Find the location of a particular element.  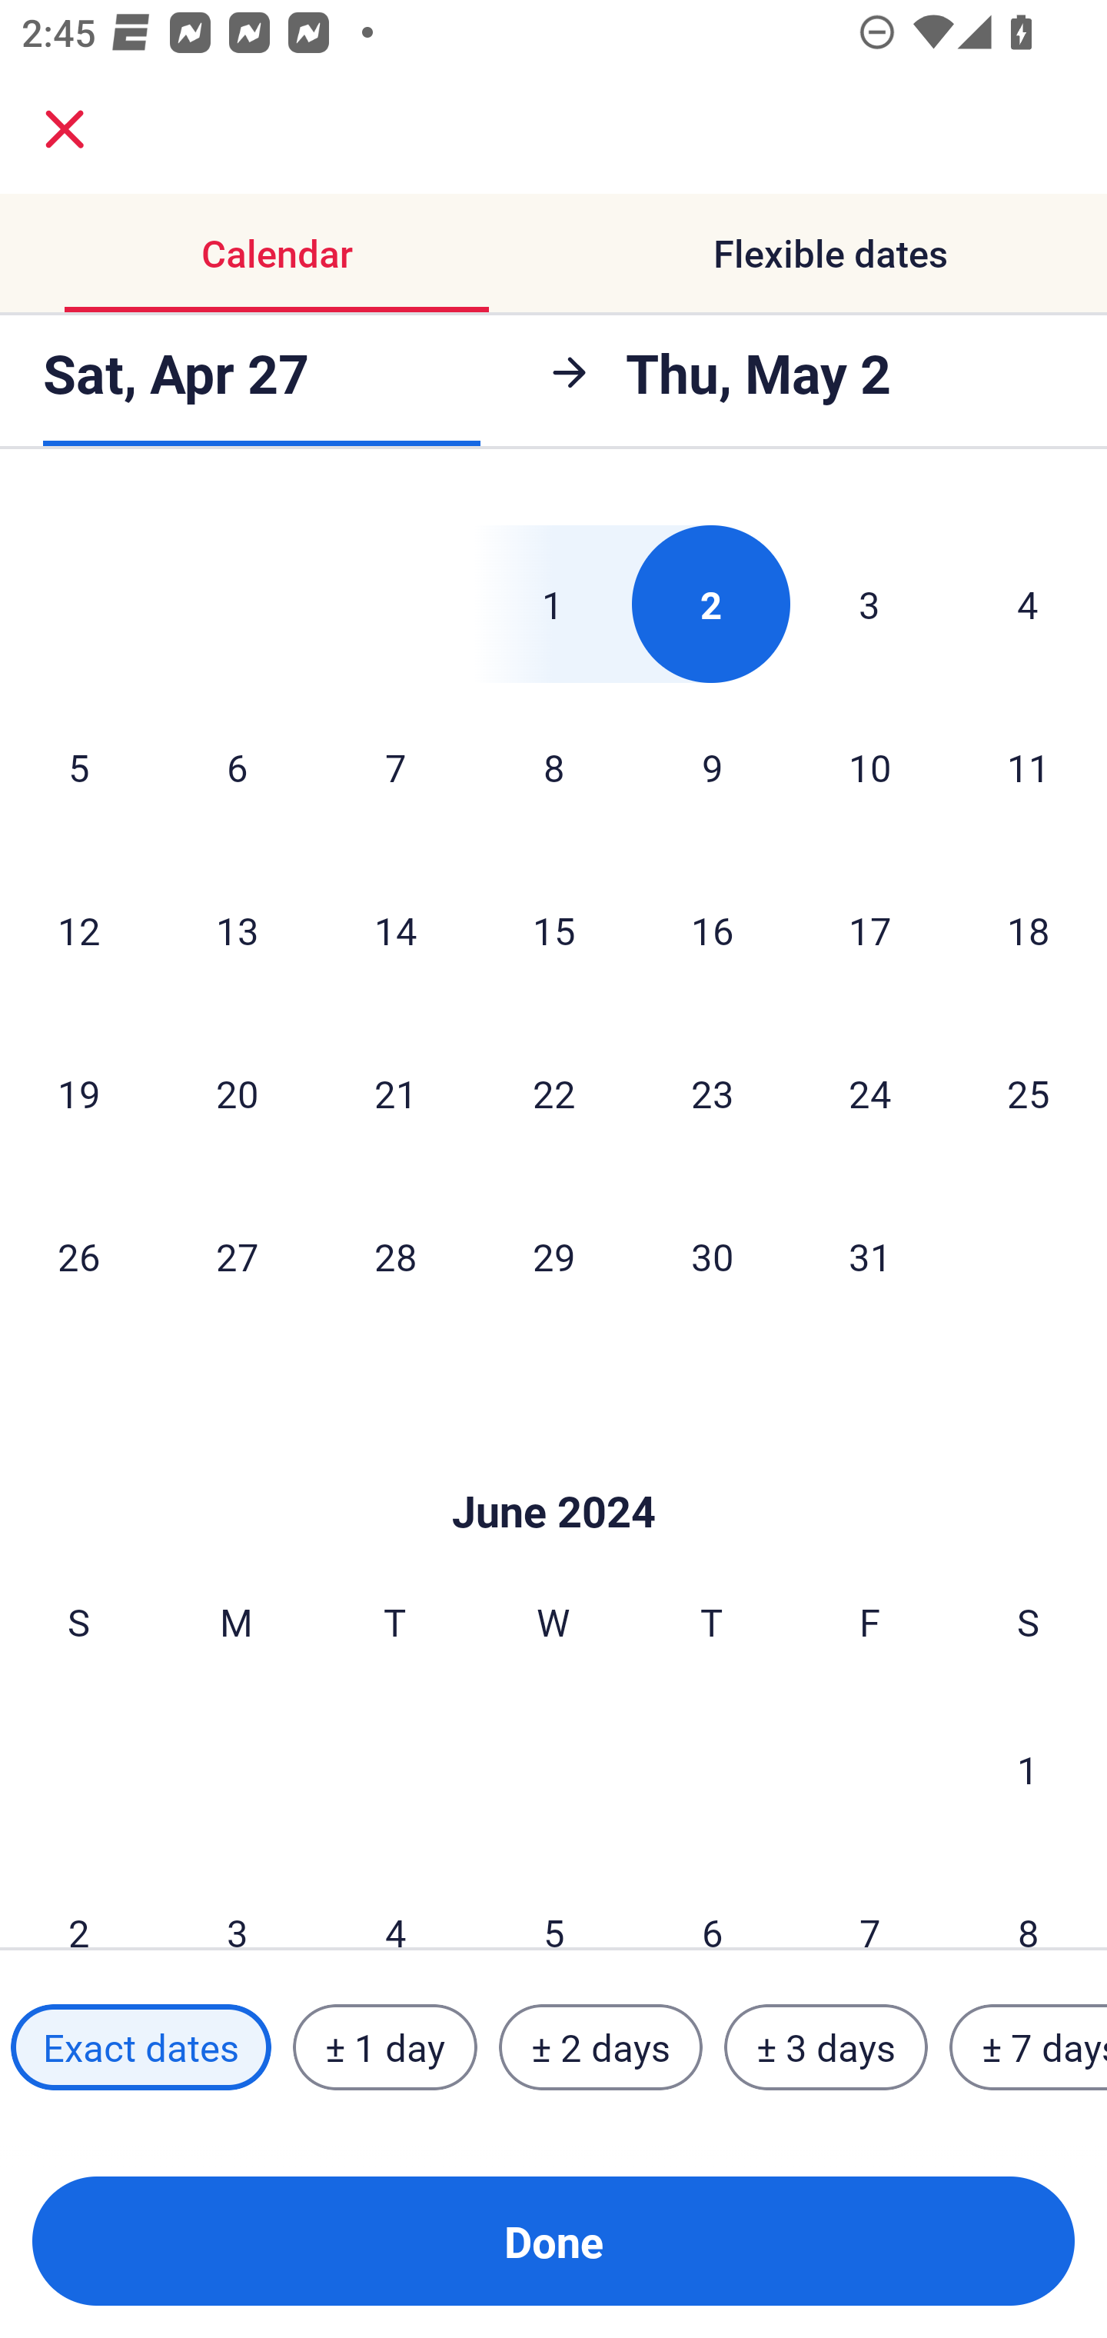

± 7 days is located at coordinates (1029, 2047).